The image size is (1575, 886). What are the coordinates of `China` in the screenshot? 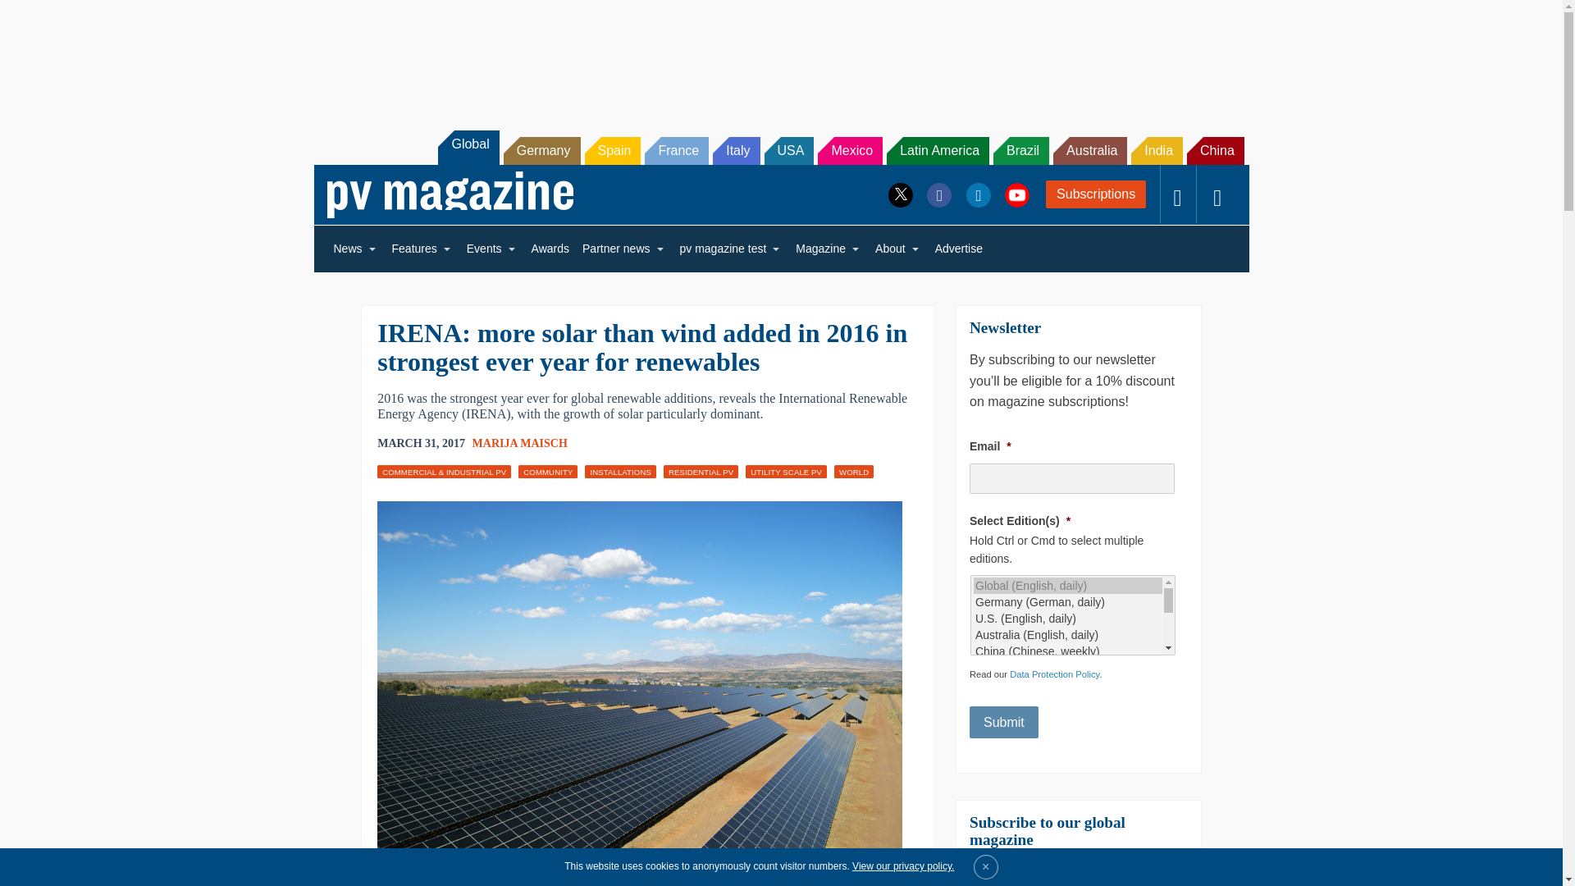 It's located at (1216, 151).